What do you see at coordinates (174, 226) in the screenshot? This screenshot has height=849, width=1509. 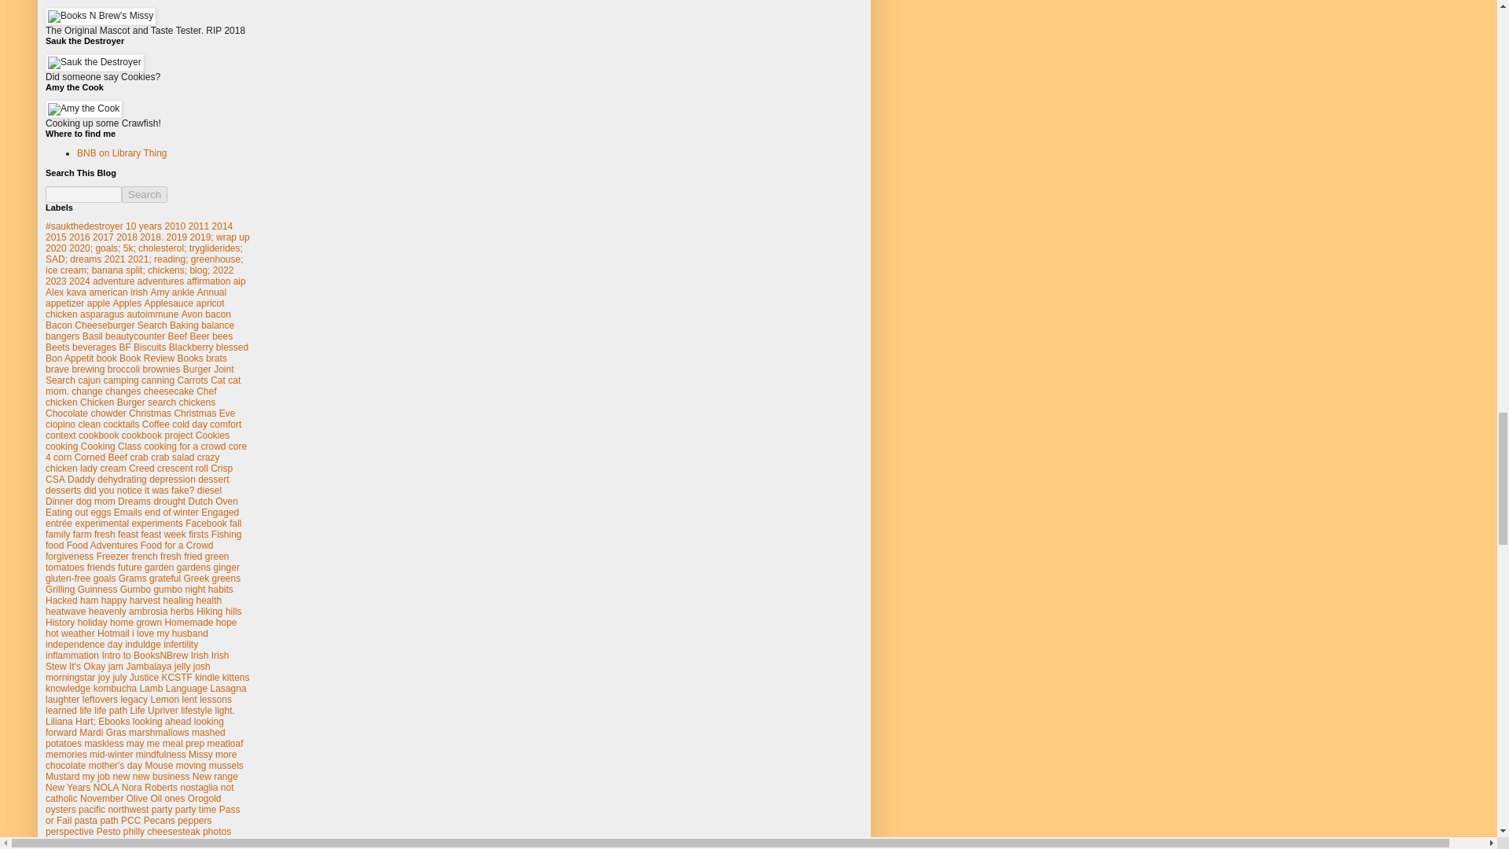 I see `2010` at bounding box center [174, 226].